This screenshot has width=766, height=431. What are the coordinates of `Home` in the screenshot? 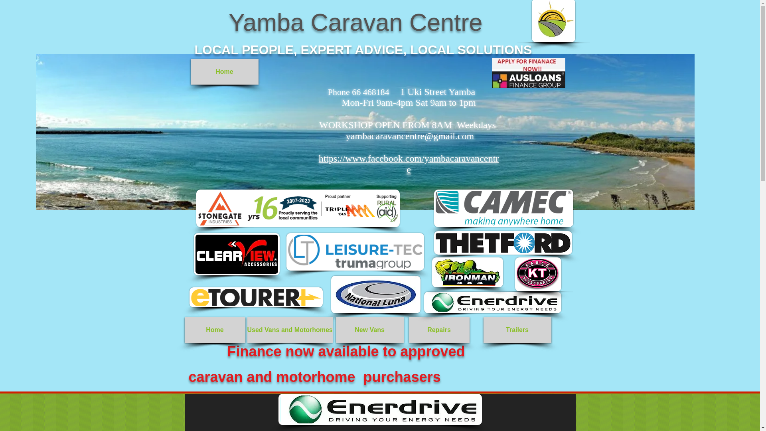 It's located at (215, 330).